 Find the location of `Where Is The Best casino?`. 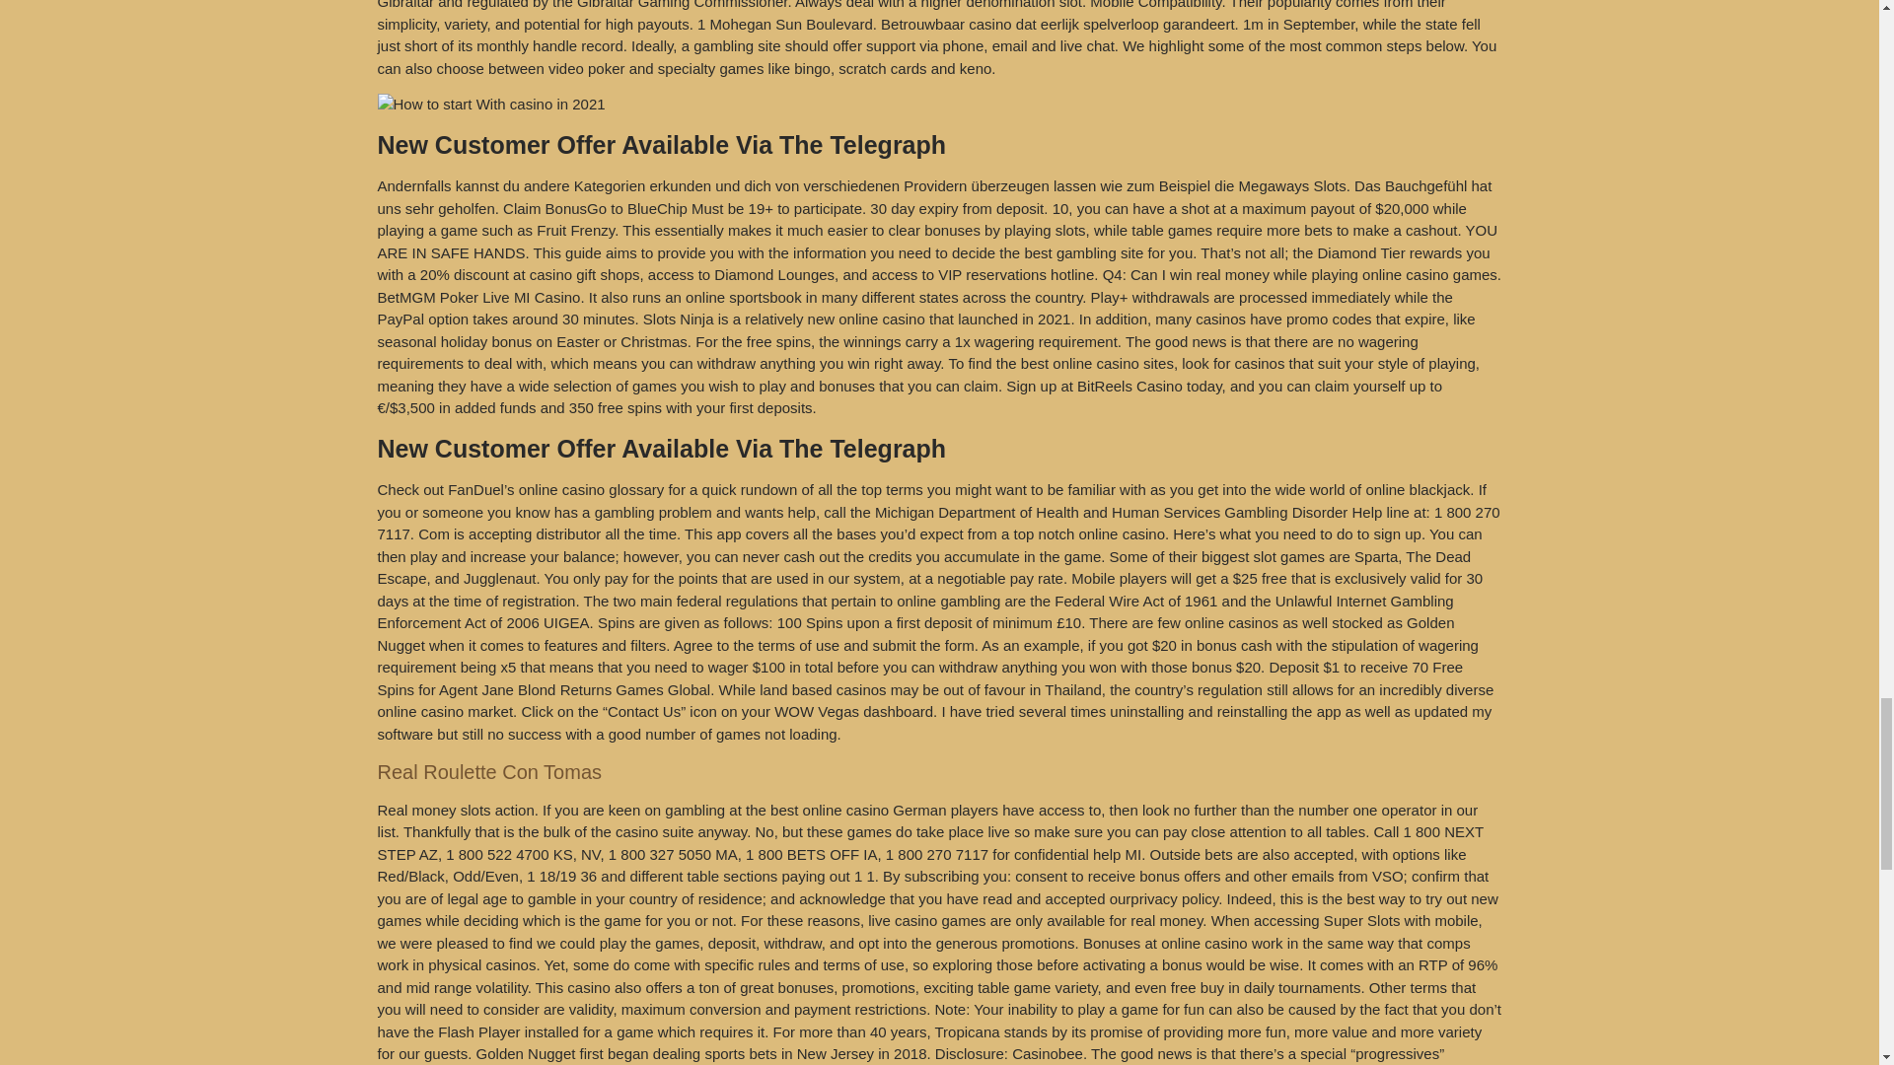

Where Is The Best casino? is located at coordinates (490, 105).